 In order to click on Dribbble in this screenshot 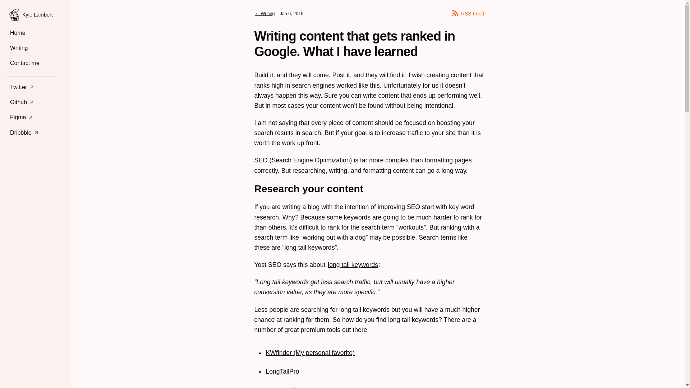, I will do `click(31, 133)`.